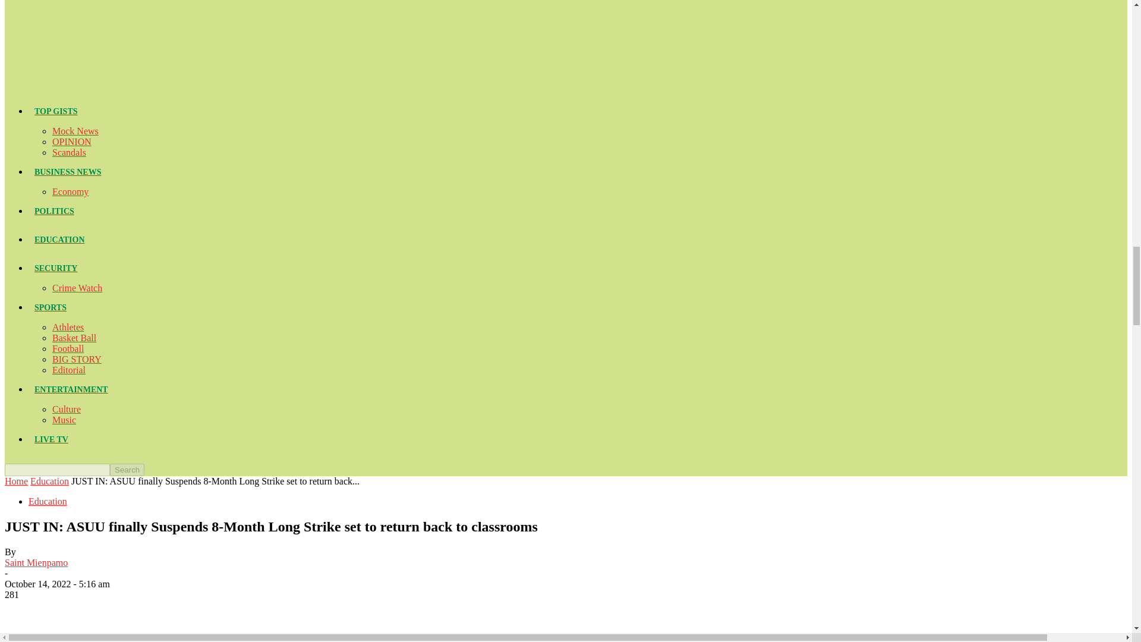  What do you see at coordinates (56, 112) in the screenshot?
I see `TOP GISTS` at bounding box center [56, 112].